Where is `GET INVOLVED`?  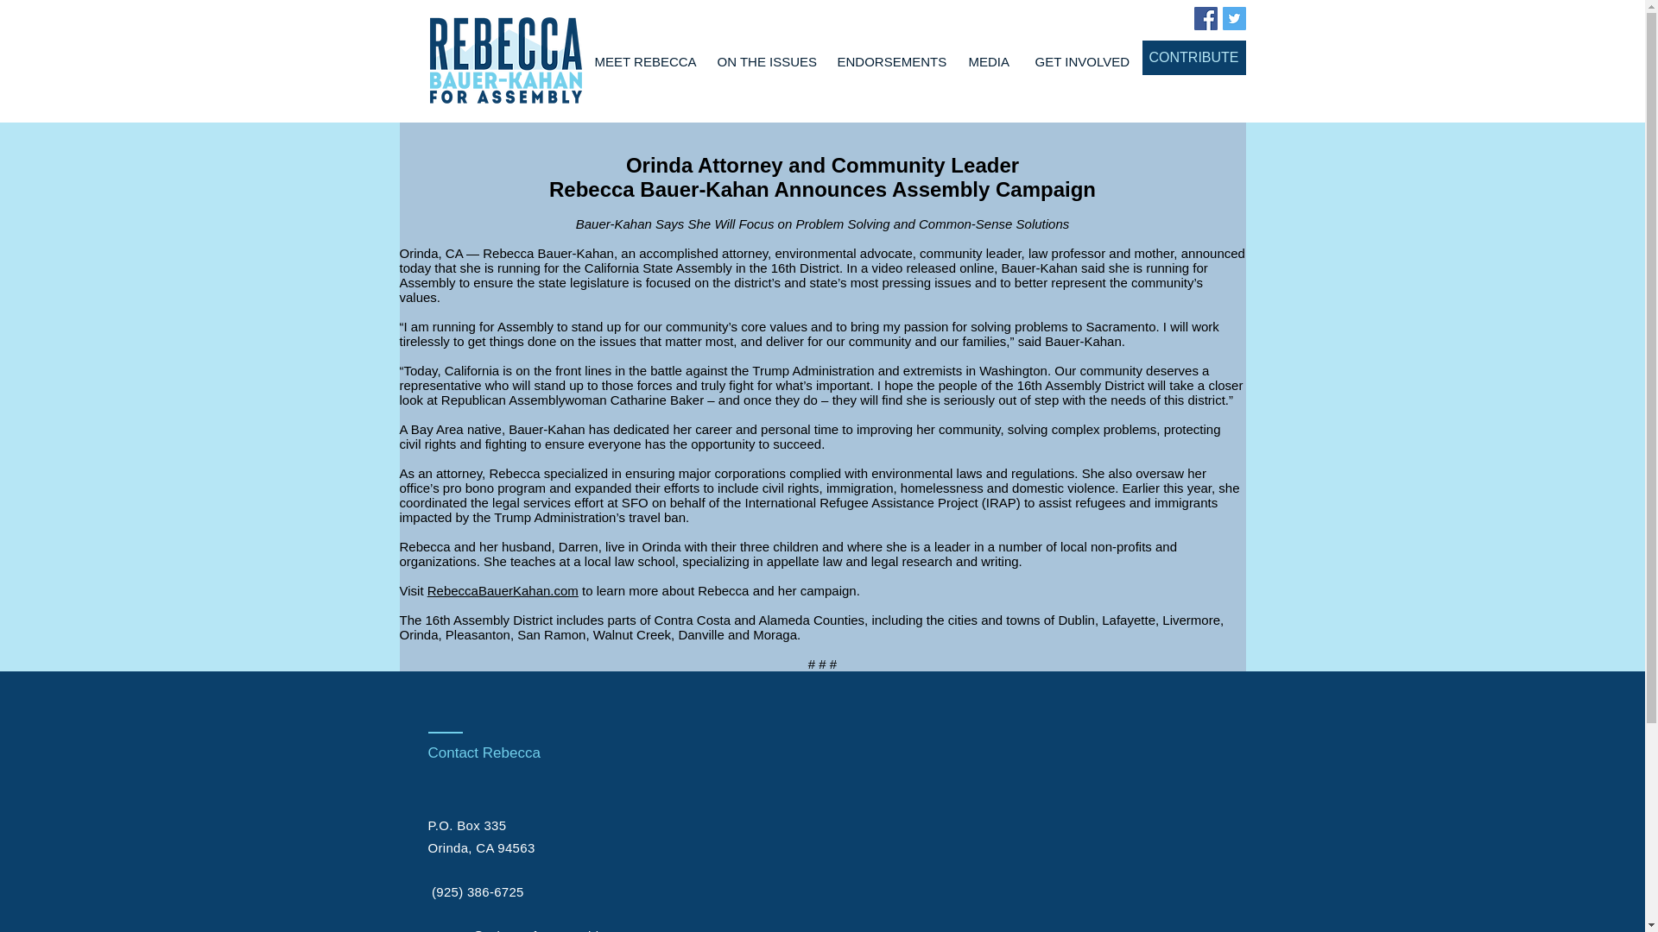
GET INVOLVED is located at coordinates (1082, 62).